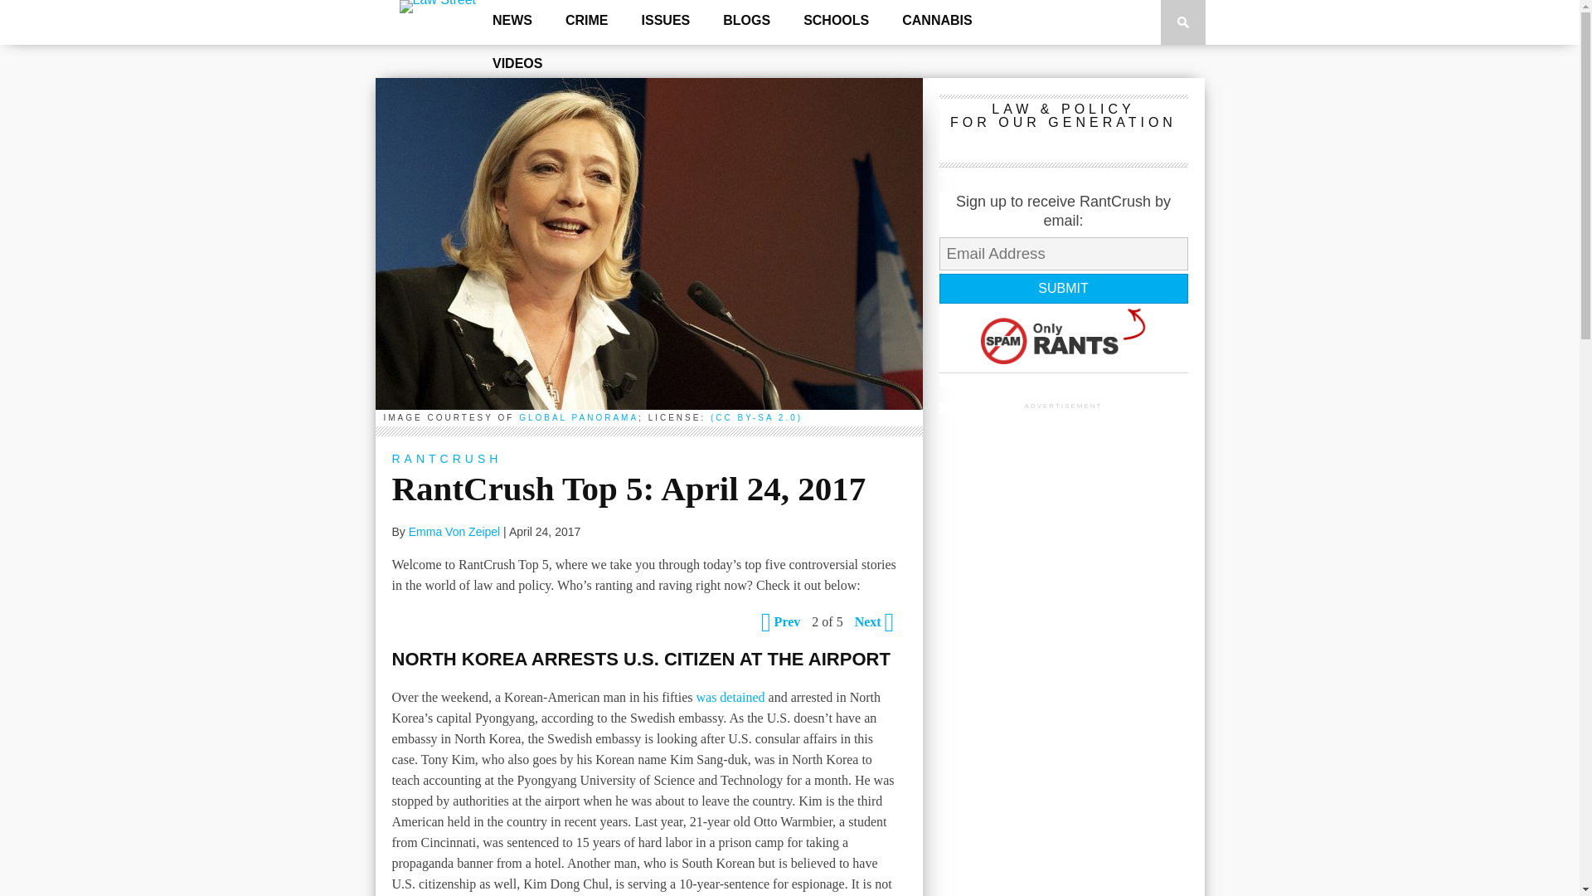 This screenshot has height=896, width=1592. I want to click on ISSUES, so click(666, 21).